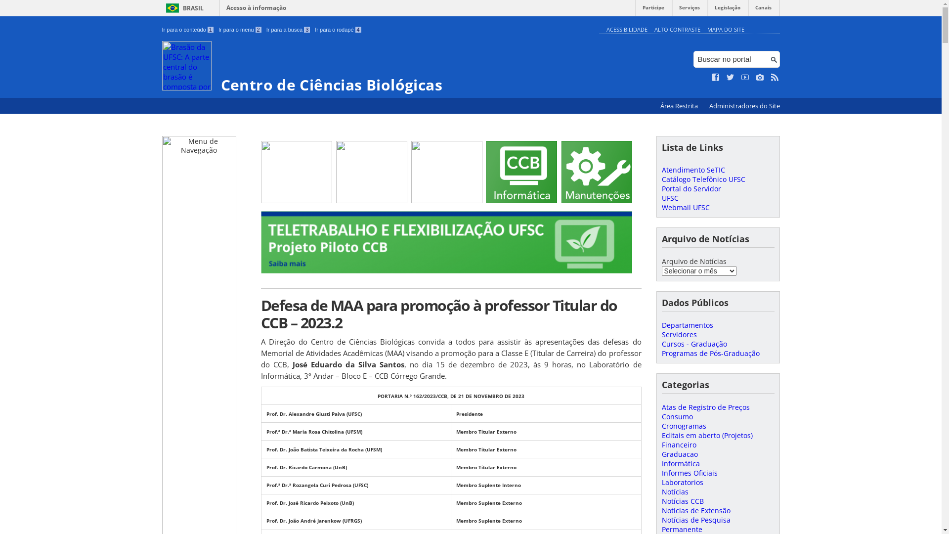  What do you see at coordinates (677, 30) in the screenshot?
I see `ALTO CONTRASTE` at bounding box center [677, 30].